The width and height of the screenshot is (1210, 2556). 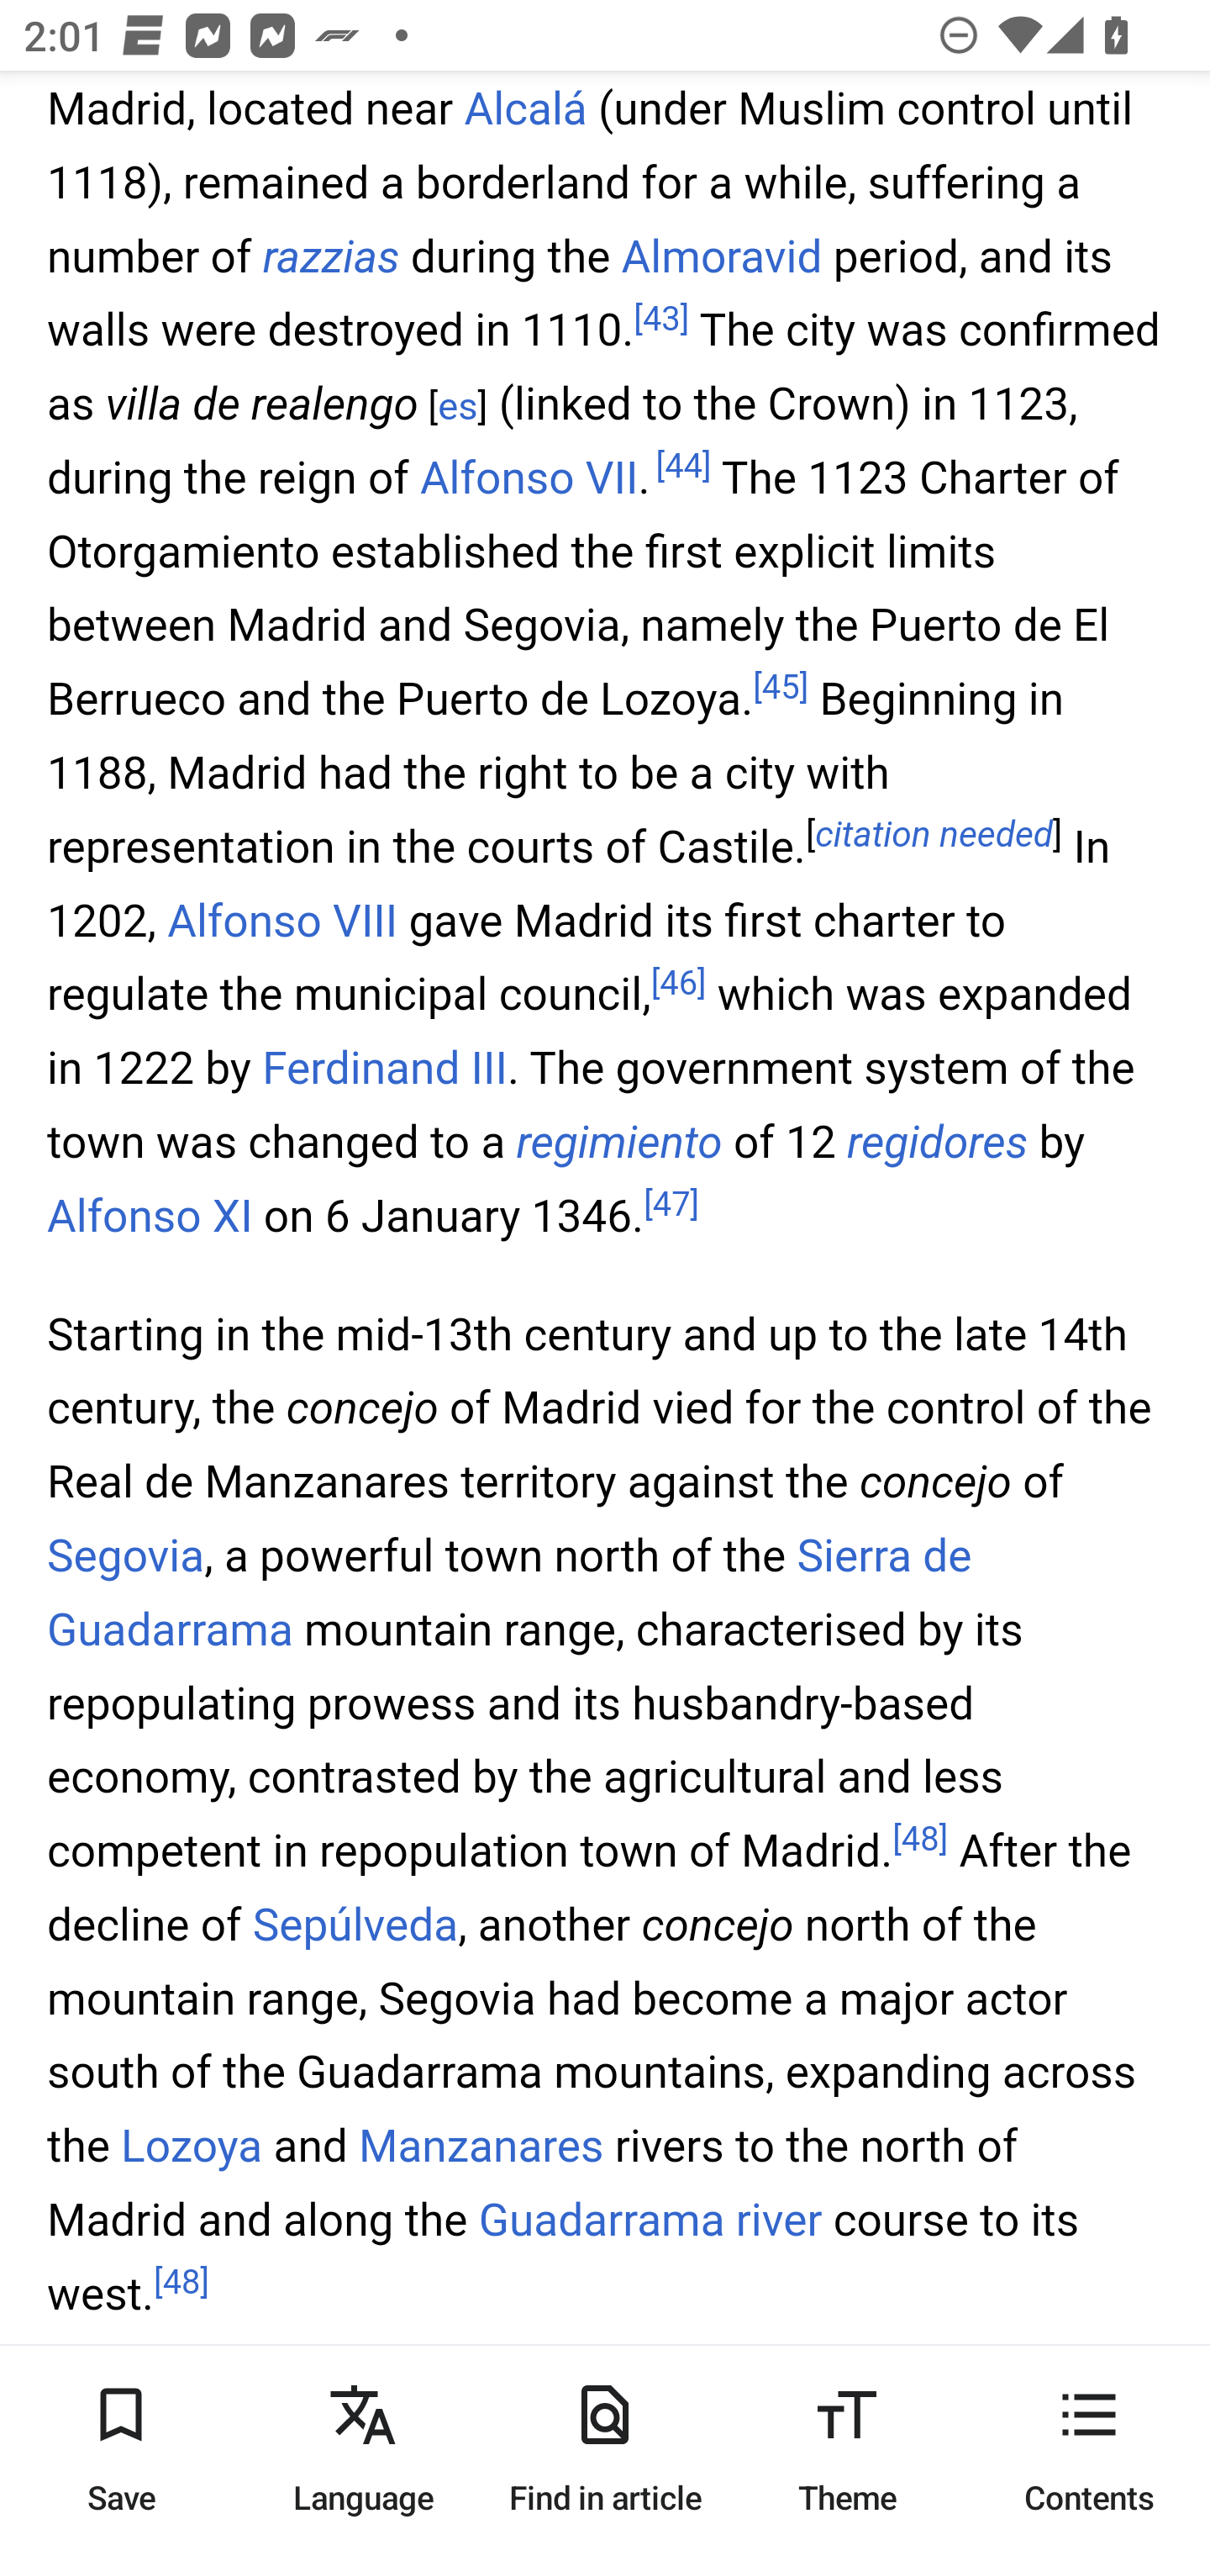 What do you see at coordinates (605, 2450) in the screenshot?
I see `Find in article` at bounding box center [605, 2450].